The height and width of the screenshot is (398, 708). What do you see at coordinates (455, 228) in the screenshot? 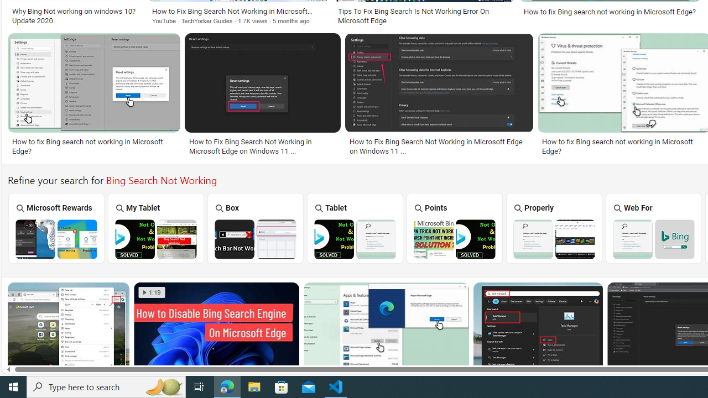
I see `Bing Search Points Not Working Points` at bounding box center [455, 228].